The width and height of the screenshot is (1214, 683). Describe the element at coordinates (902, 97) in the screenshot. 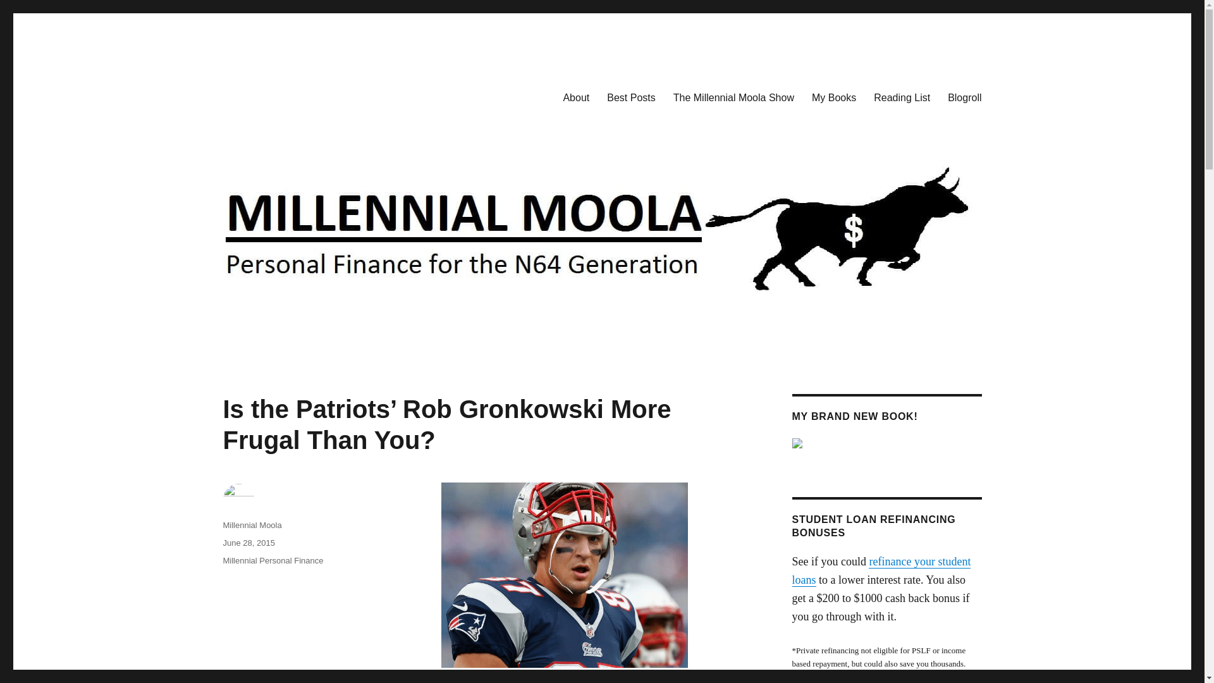

I see `Reading List` at that location.